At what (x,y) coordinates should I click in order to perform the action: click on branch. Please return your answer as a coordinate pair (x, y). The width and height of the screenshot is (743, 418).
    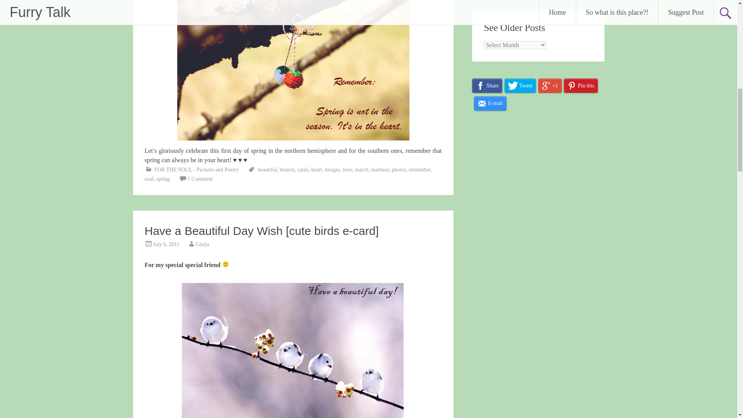
    Looking at the image, I should click on (287, 170).